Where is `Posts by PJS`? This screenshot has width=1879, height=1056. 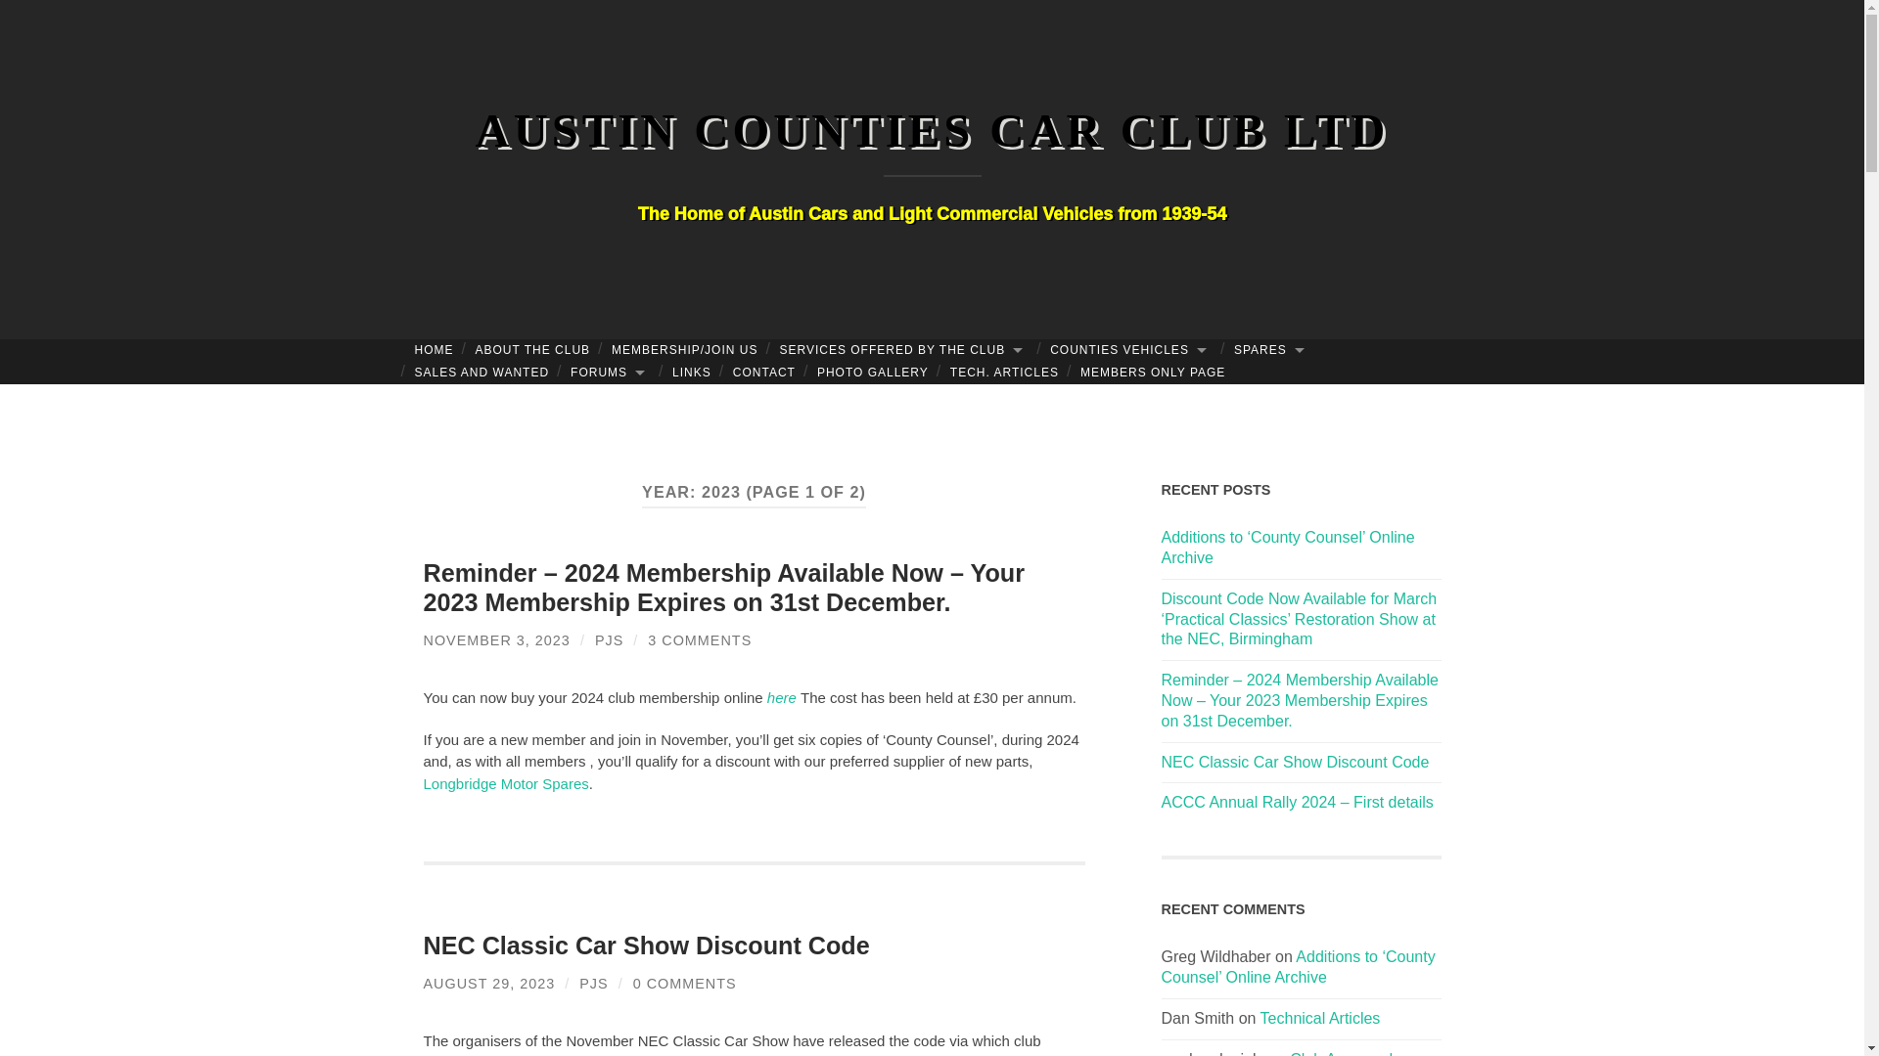
Posts by PJS is located at coordinates (593, 984).